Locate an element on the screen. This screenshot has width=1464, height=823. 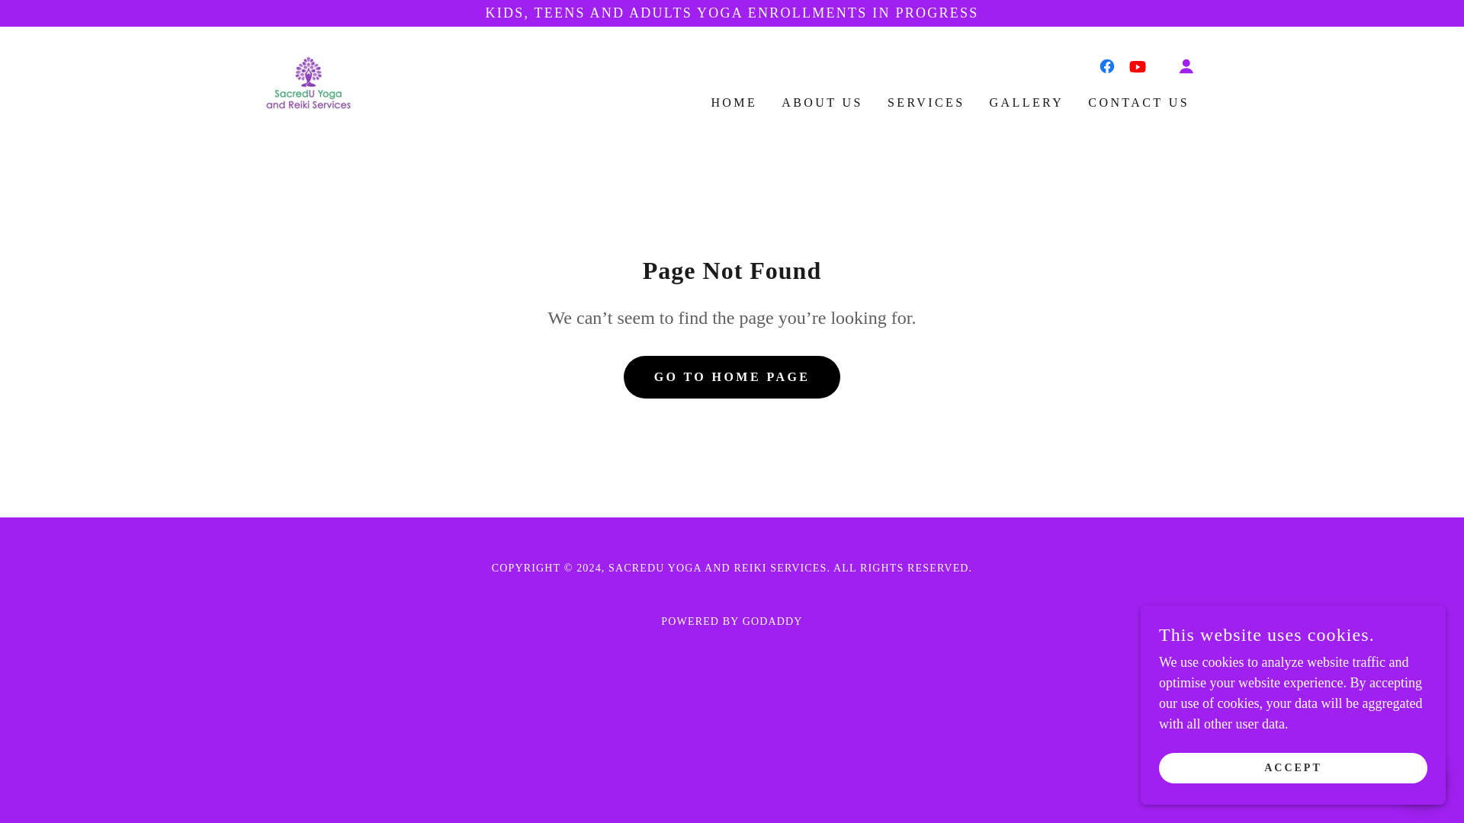
HOME is located at coordinates (734, 102).